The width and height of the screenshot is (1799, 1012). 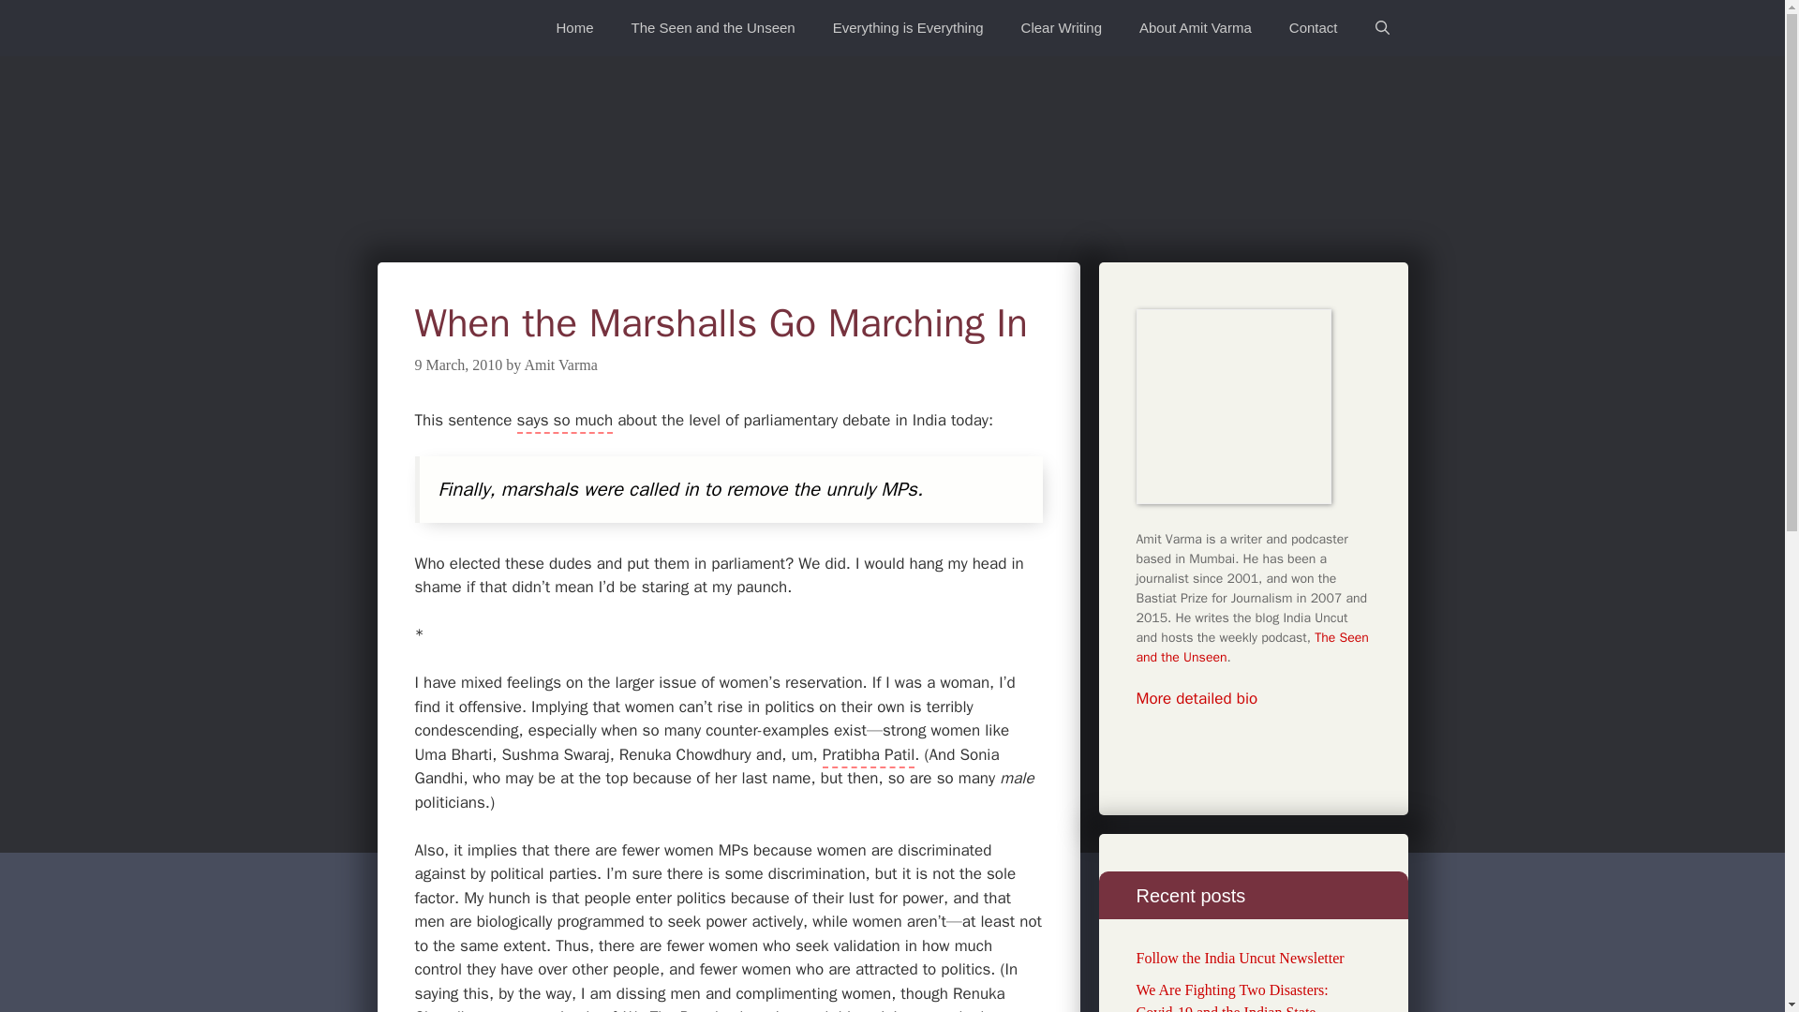 What do you see at coordinates (908, 28) in the screenshot?
I see `Everything is Everything` at bounding box center [908, 28].